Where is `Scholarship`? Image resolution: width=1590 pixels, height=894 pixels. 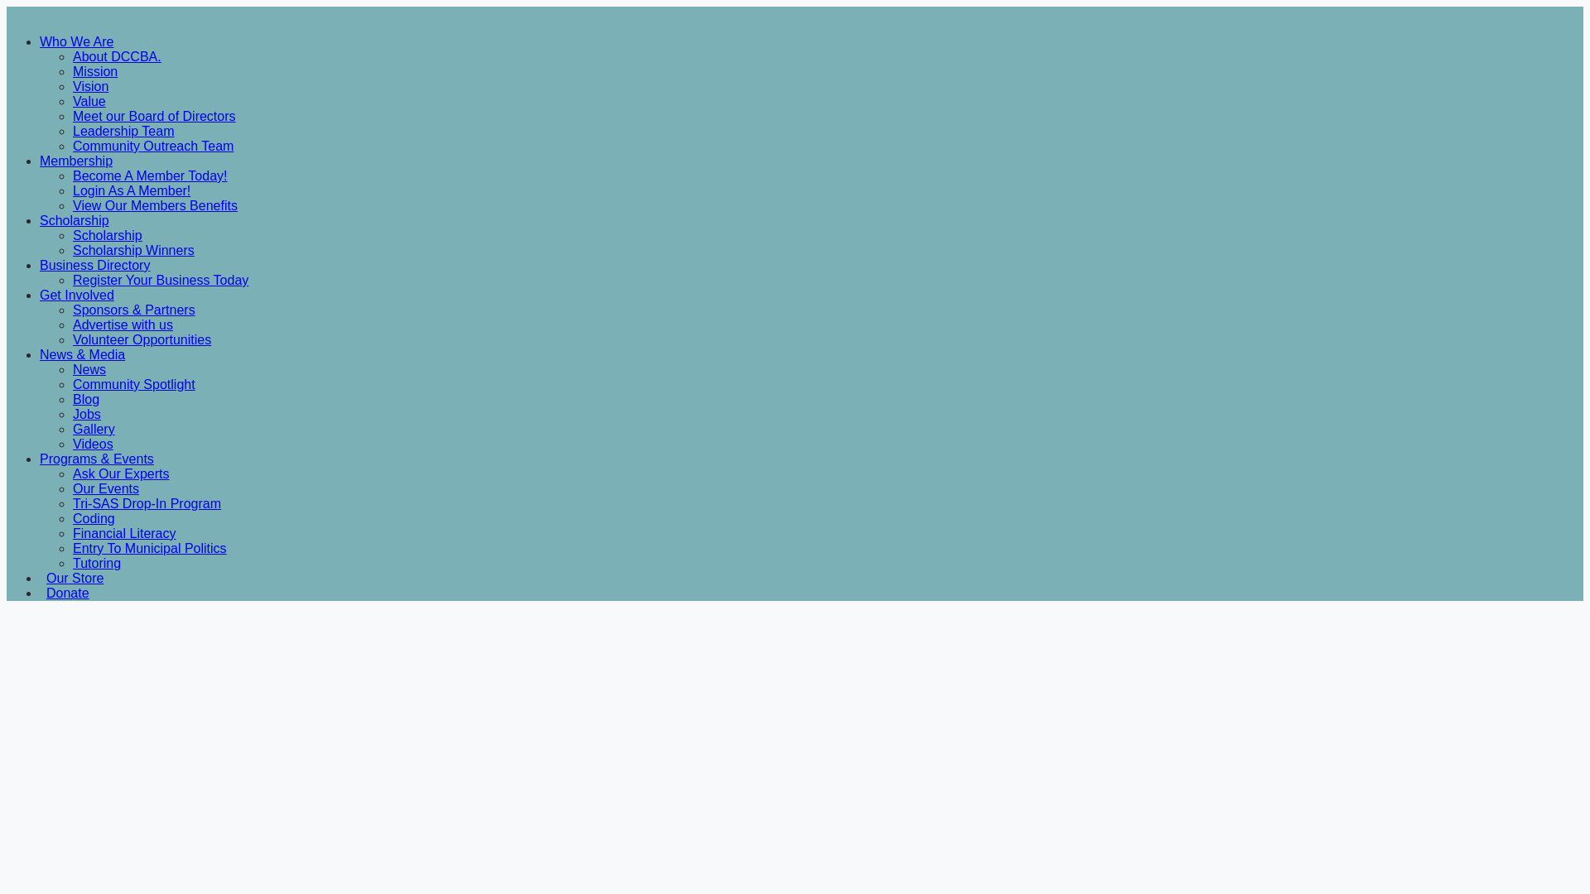 Scholarship is located at coordinates (108, 235).